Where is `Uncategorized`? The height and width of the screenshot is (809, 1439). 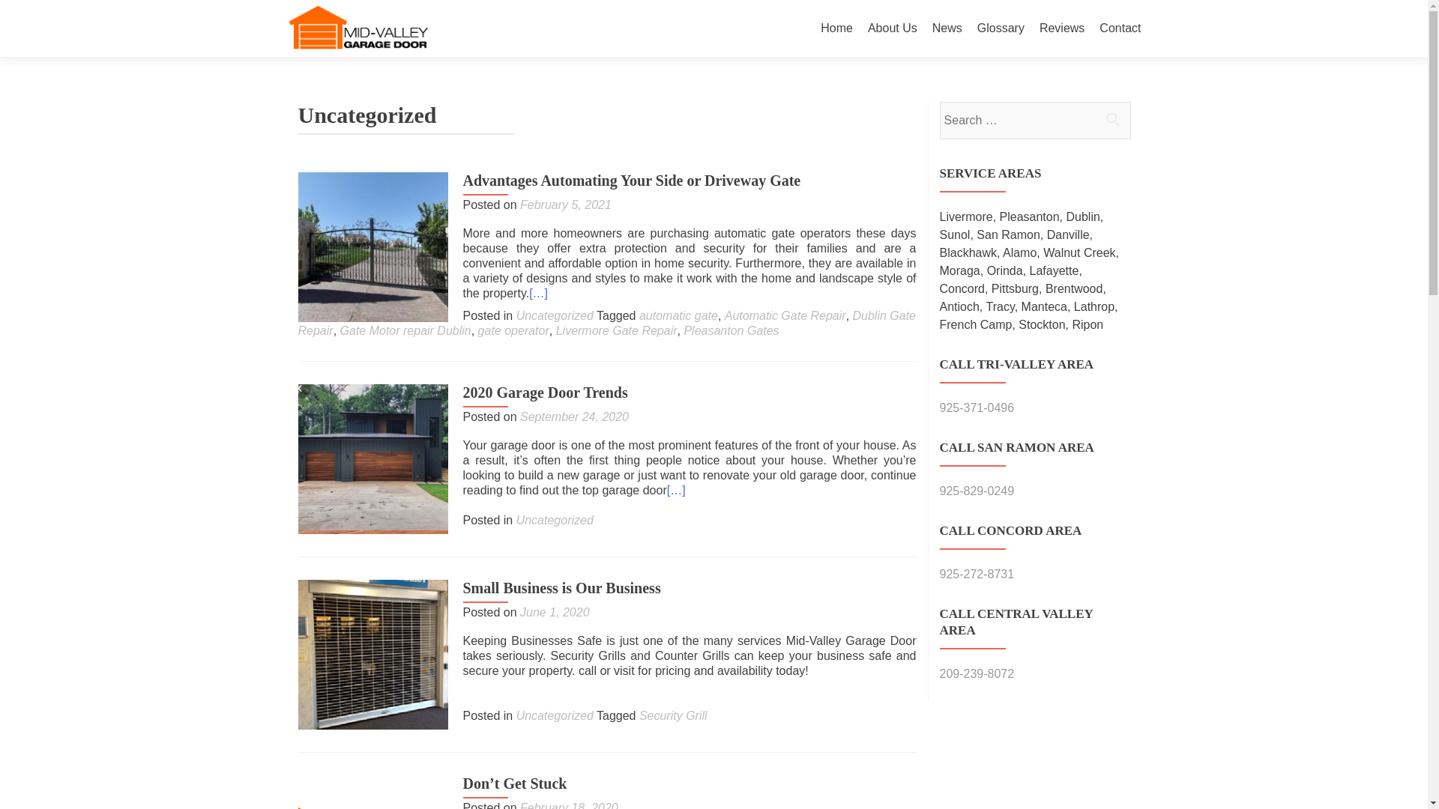
Uncategorized is located at coordinates (555, 716).